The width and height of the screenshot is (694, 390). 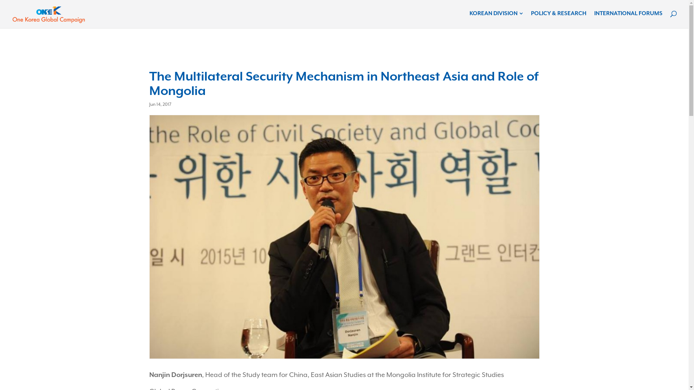 What do you see at coordinates (496, 14) in the screenshot?
I see `KOREAN DIVISION` at bounding box center [496, 14].